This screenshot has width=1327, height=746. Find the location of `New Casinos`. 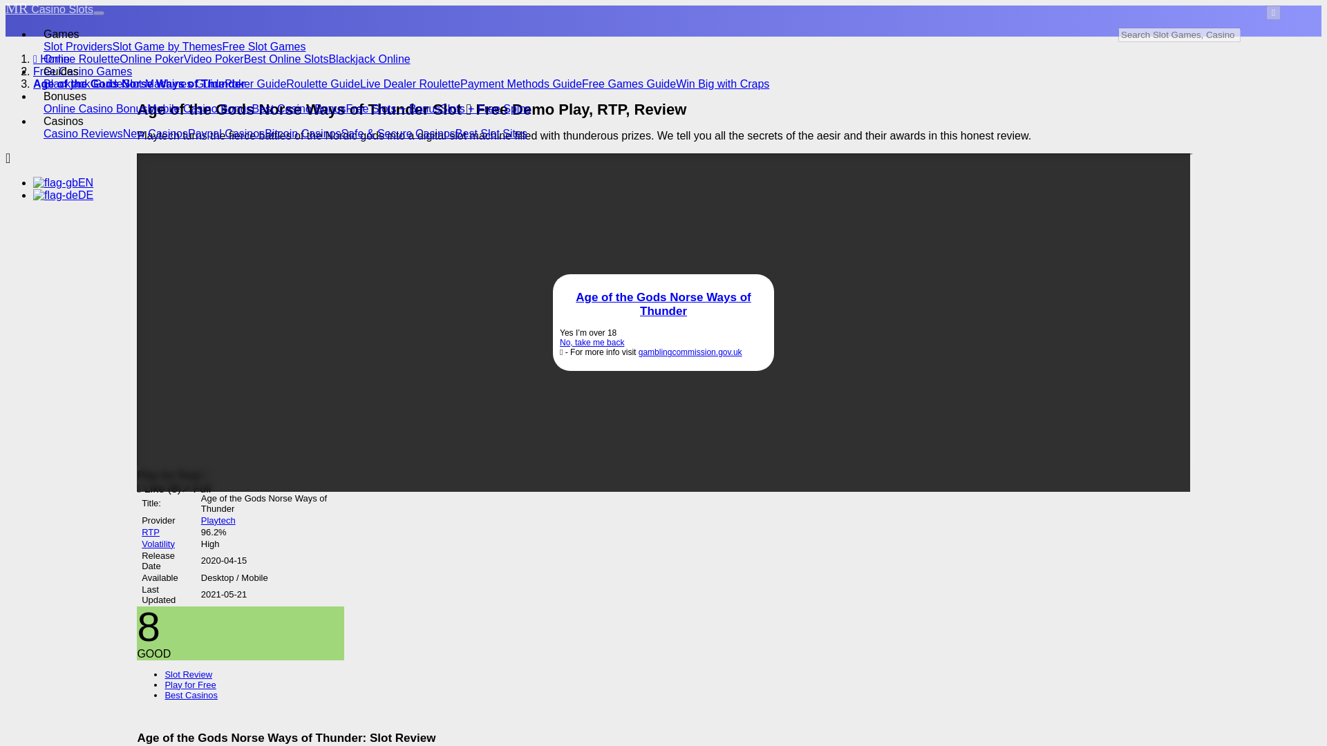

New Casinos is located at coordinates (156, 133).